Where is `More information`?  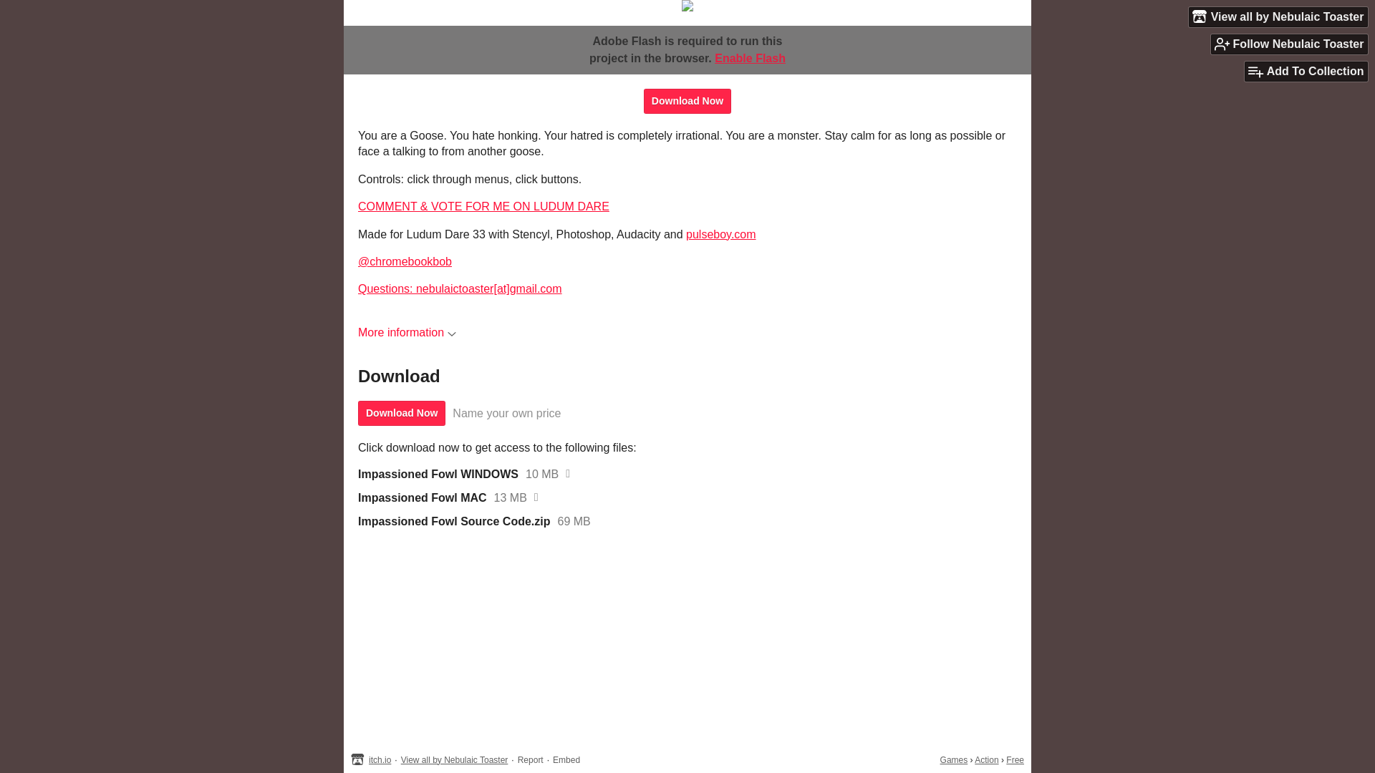 More information is located at coordinates (407, 332).